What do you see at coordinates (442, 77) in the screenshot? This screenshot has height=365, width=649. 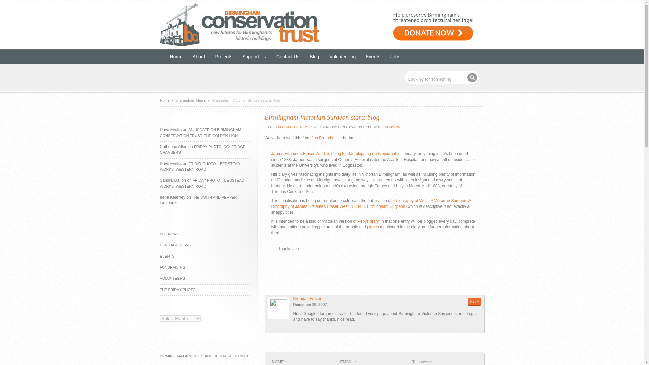 I see `Looking for something` at bounding box center [442, 77].